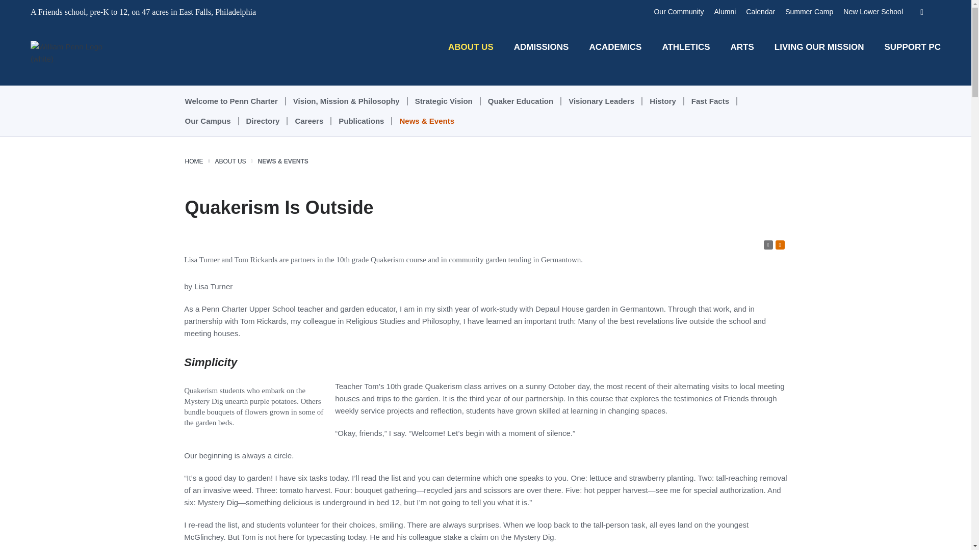 The image size is (979, 550). What do you see at coordinates (780, 244) in the screenshot?
I see `Alerts` at bounding box center [780, 244].